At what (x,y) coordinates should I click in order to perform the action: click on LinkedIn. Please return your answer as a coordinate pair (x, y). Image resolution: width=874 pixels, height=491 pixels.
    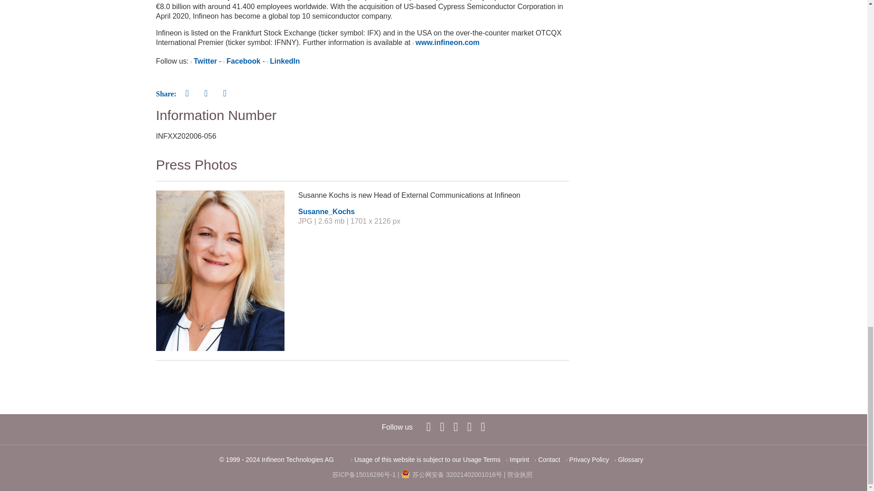
    Looking at the image, I should click on (442, 426).